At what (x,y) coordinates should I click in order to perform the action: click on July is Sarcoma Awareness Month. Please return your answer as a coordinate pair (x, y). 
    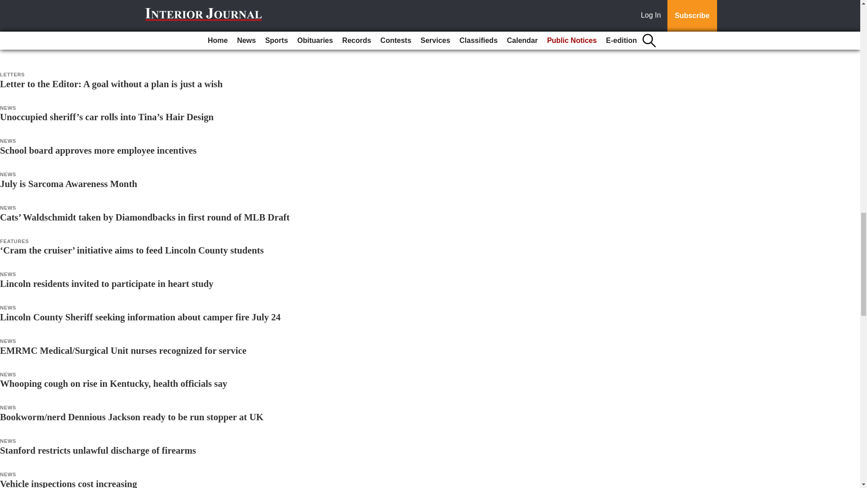
    Looking at the image, I should click on (69, 183).